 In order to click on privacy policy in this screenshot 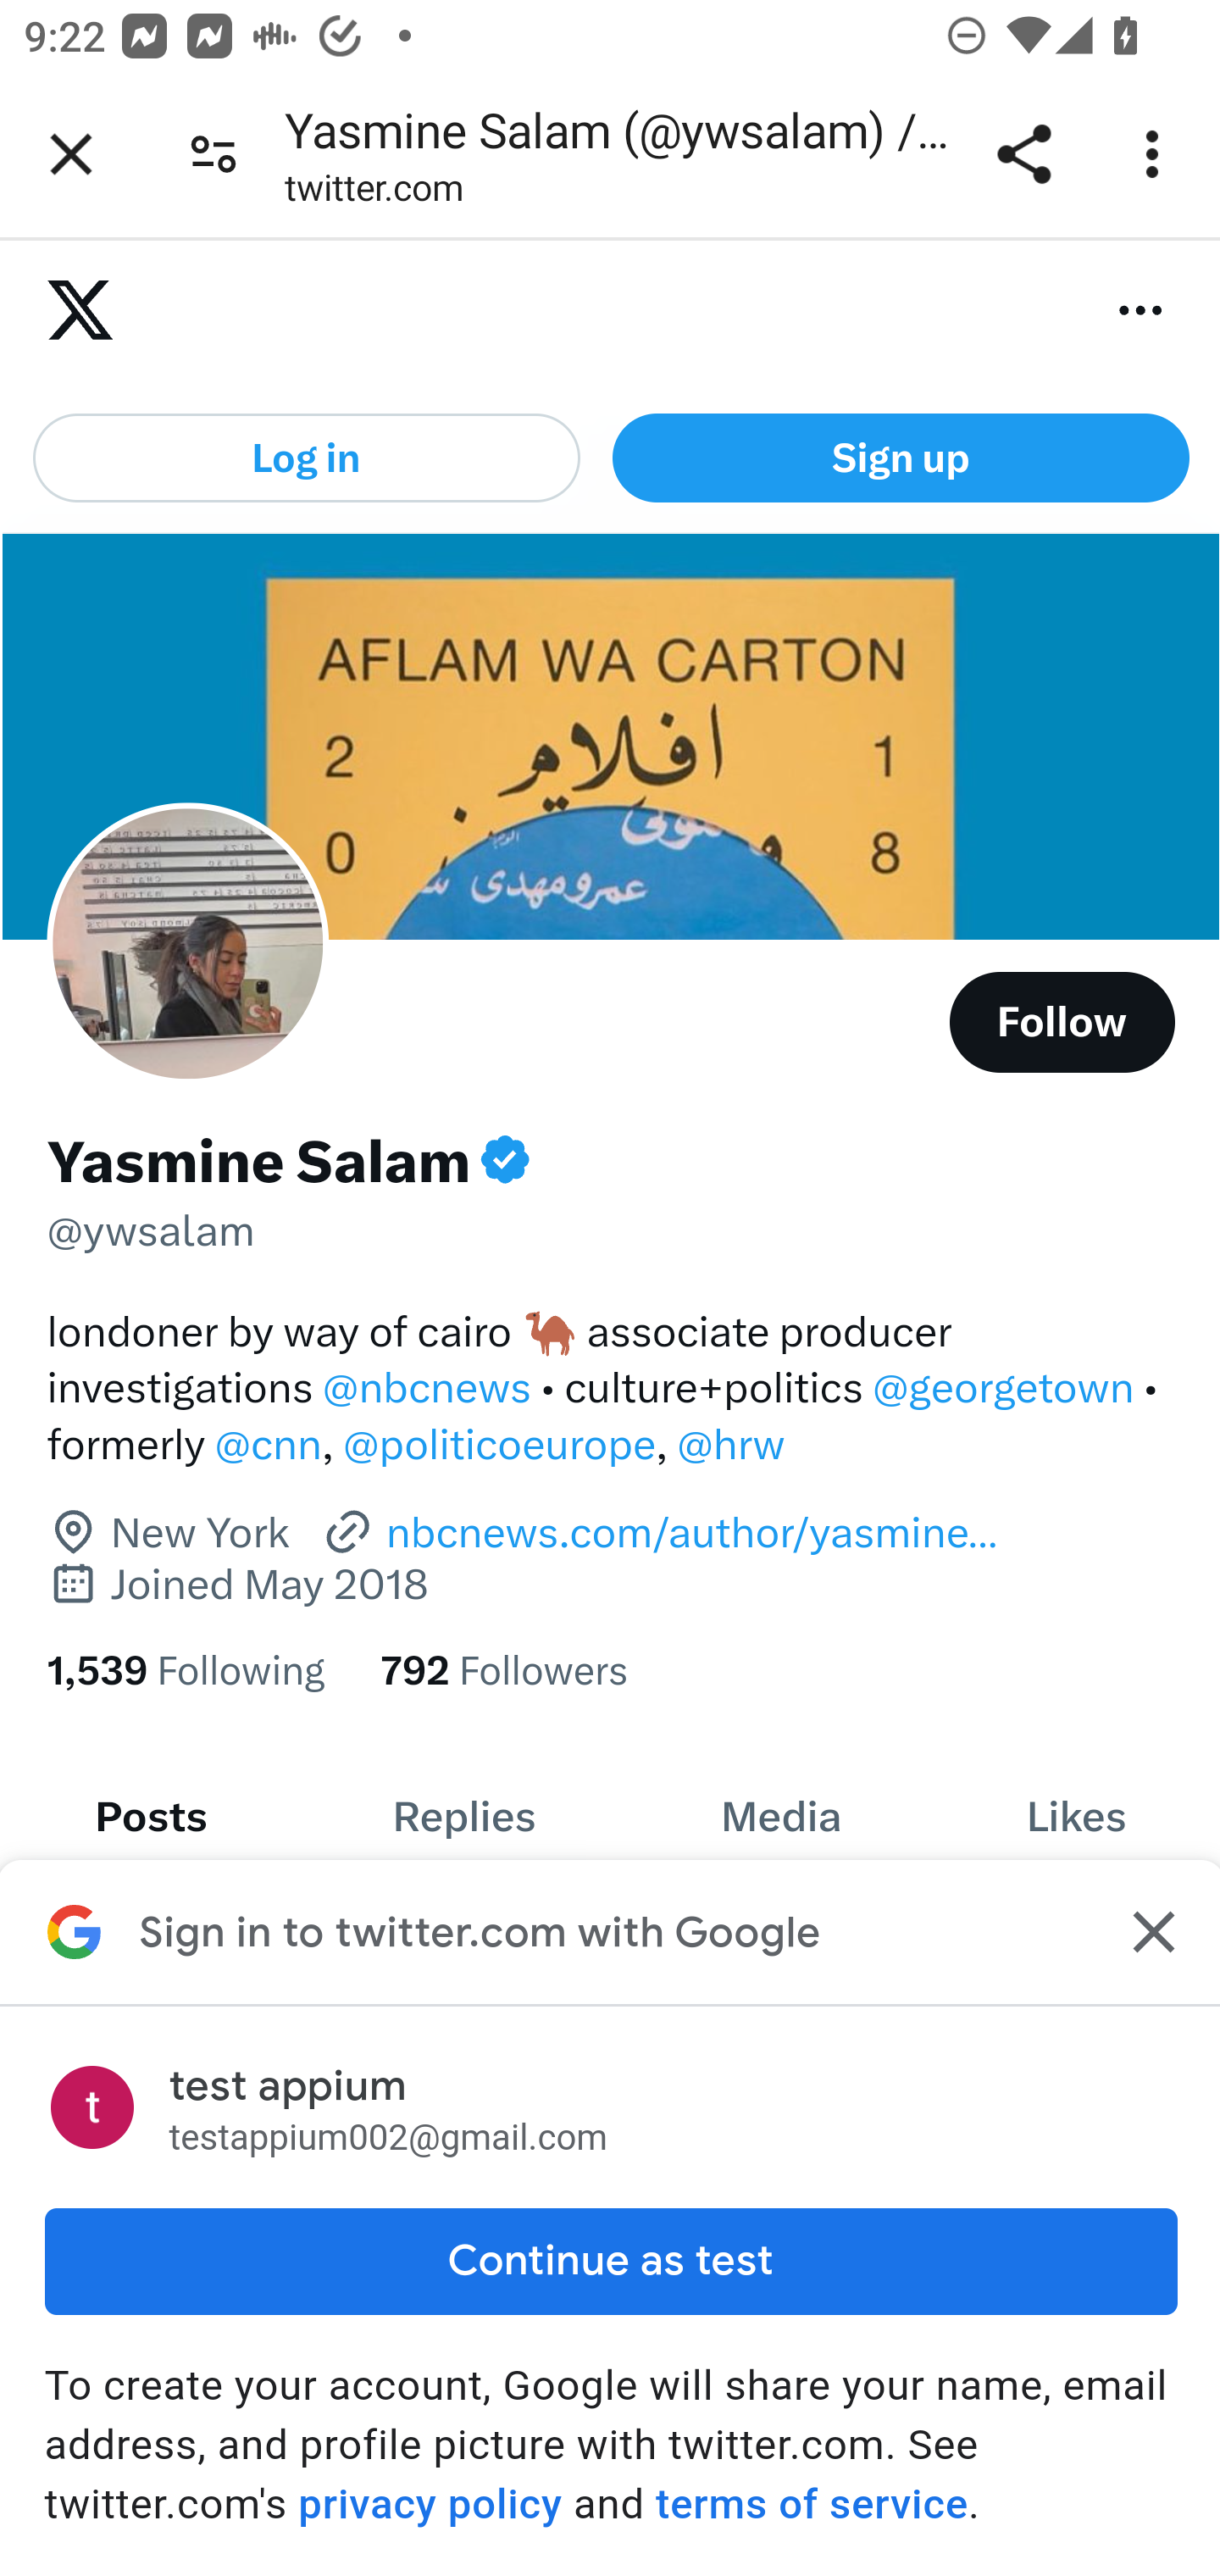, I will do `click(430, 2503)`.